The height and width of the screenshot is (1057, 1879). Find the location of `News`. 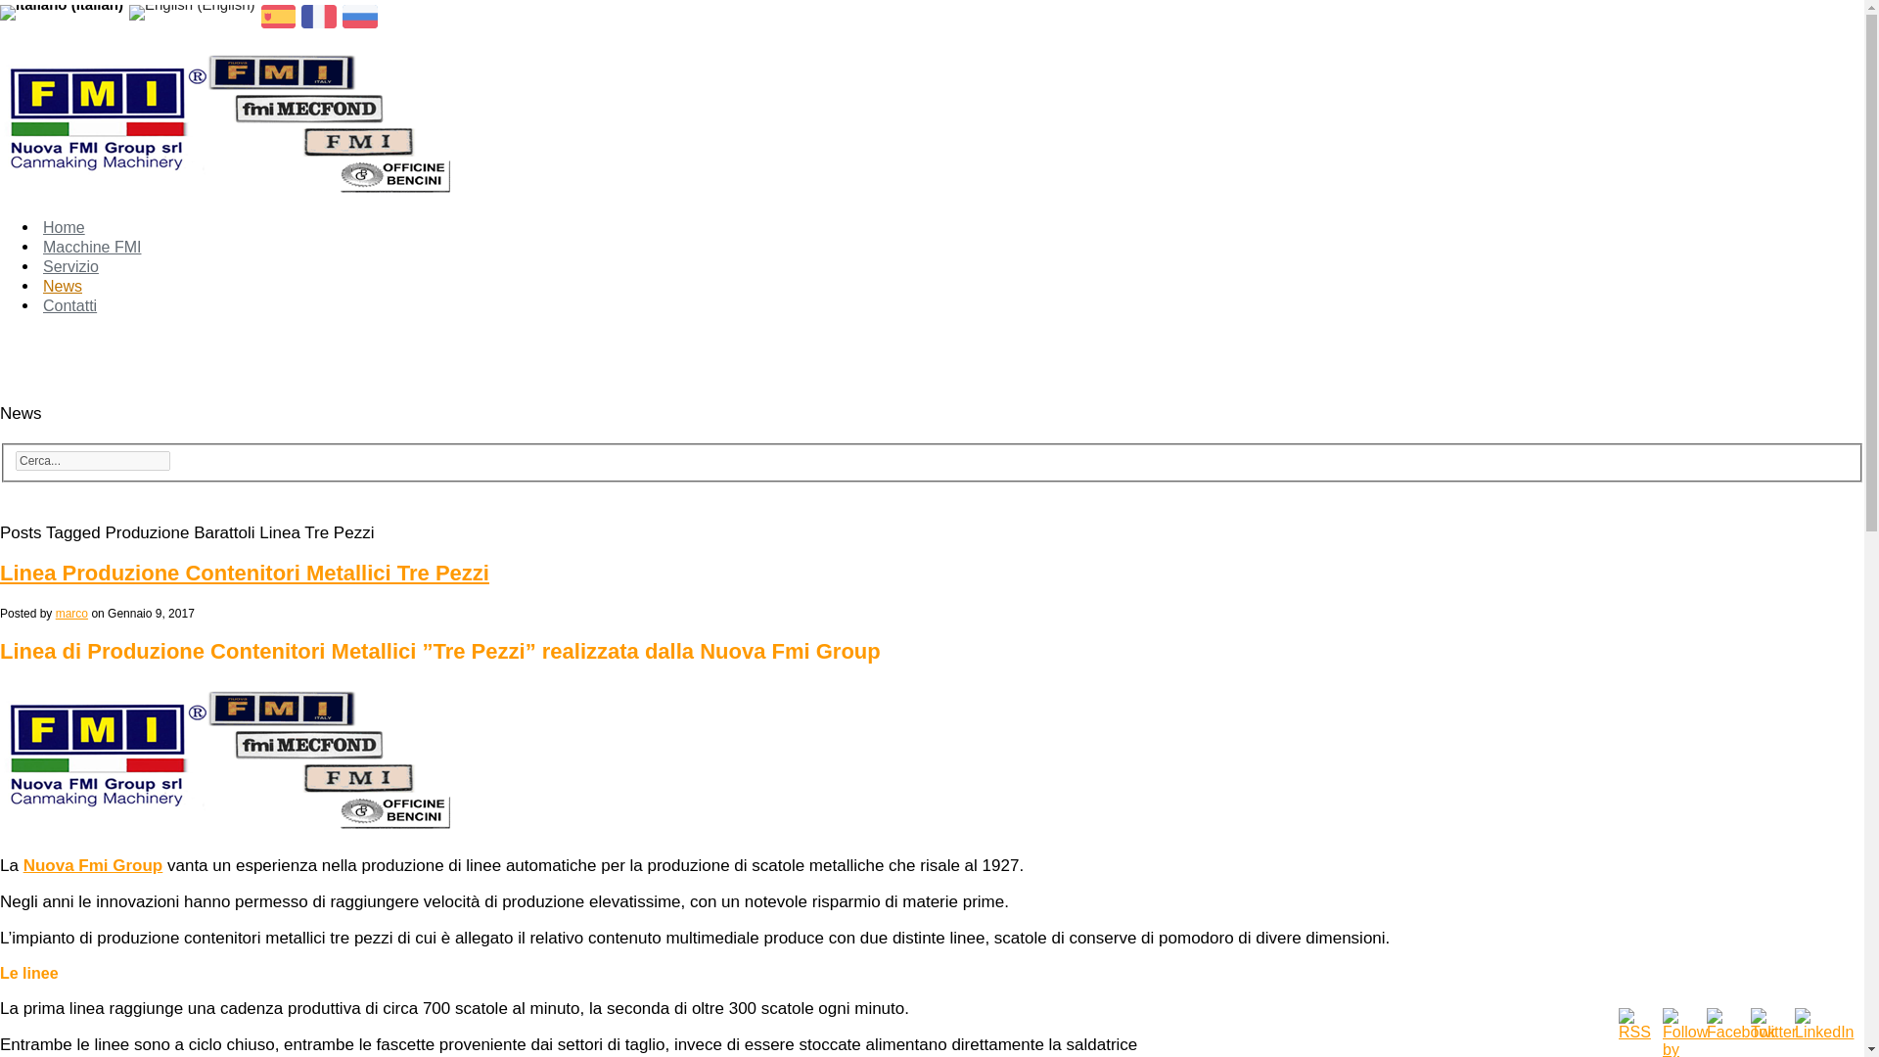

News is located at coordinates (63, 286).